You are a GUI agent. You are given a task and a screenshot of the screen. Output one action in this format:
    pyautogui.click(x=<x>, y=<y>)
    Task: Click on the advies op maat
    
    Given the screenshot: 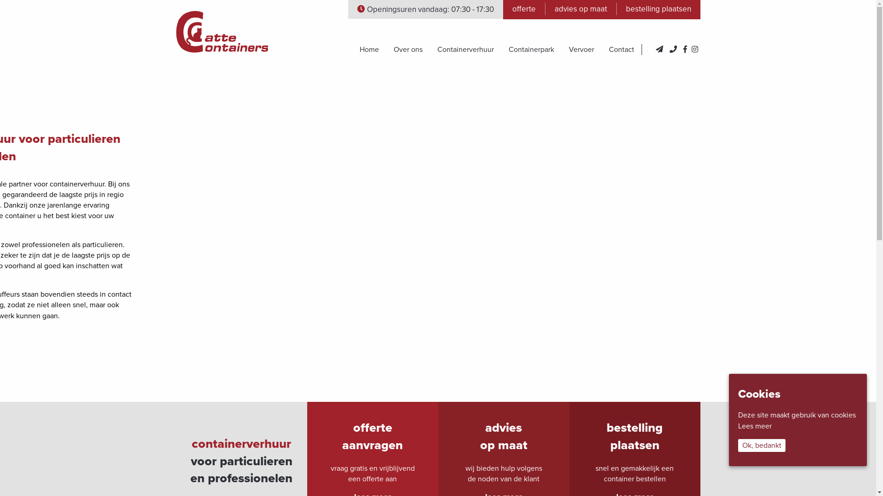 What is the action you would take?
    pyautogui.click(x=580, y=9)
    